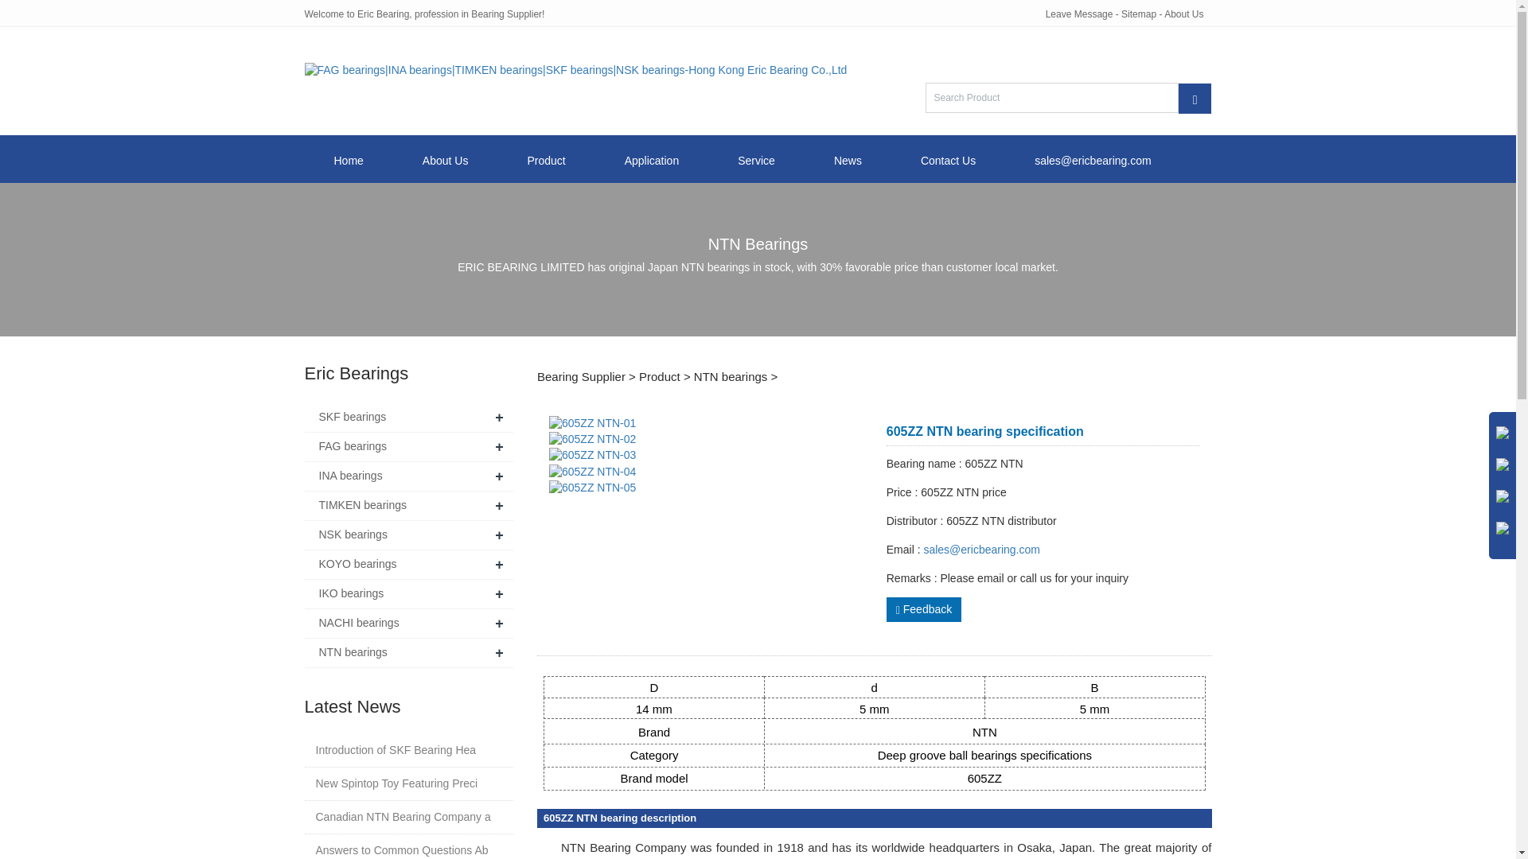  What do you see at coordinates (396, 783) in the screenshot?
I see `New Spintop Toy Featuring Preci` at bounding box center [396, 783].